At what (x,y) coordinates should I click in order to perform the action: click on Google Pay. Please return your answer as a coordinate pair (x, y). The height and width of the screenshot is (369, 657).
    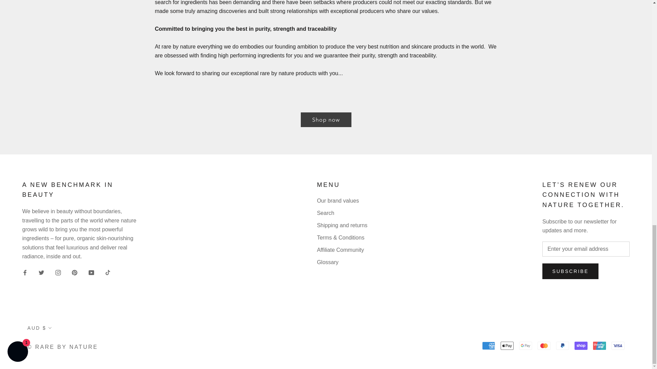
    Looking at the image, I should click on (526, 346).